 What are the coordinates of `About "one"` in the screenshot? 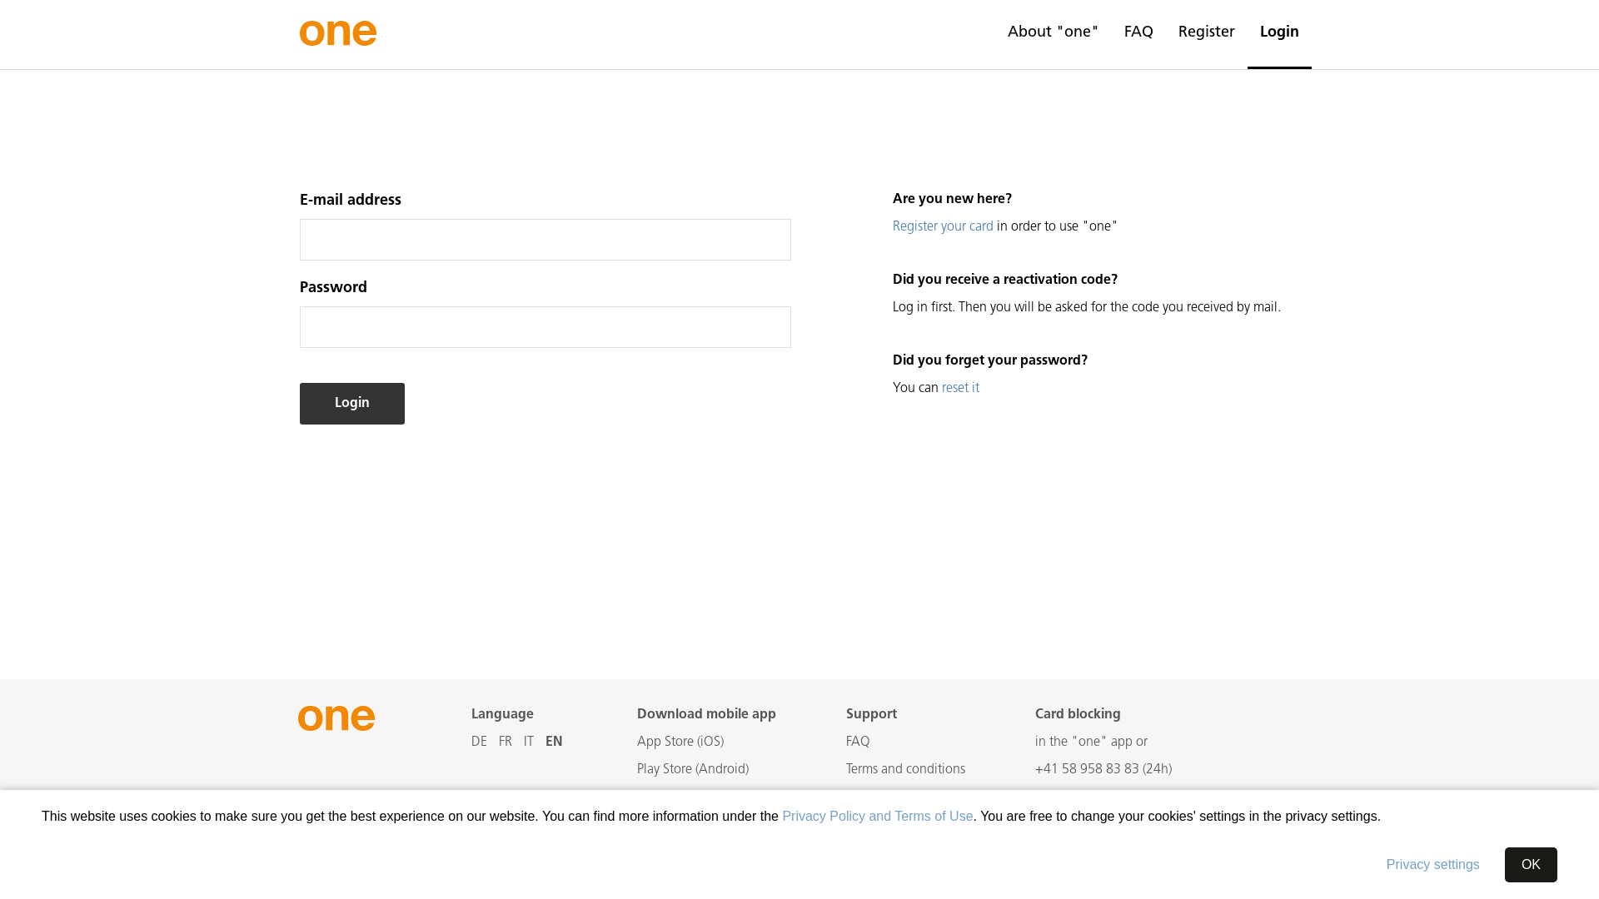 It's located at (1054, 33).